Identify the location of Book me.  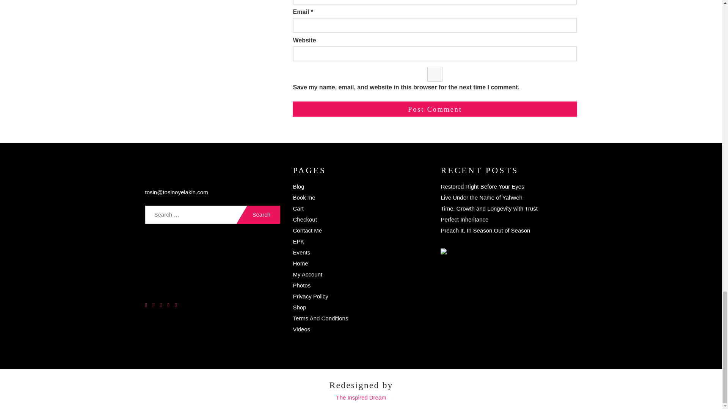
(304, 198).